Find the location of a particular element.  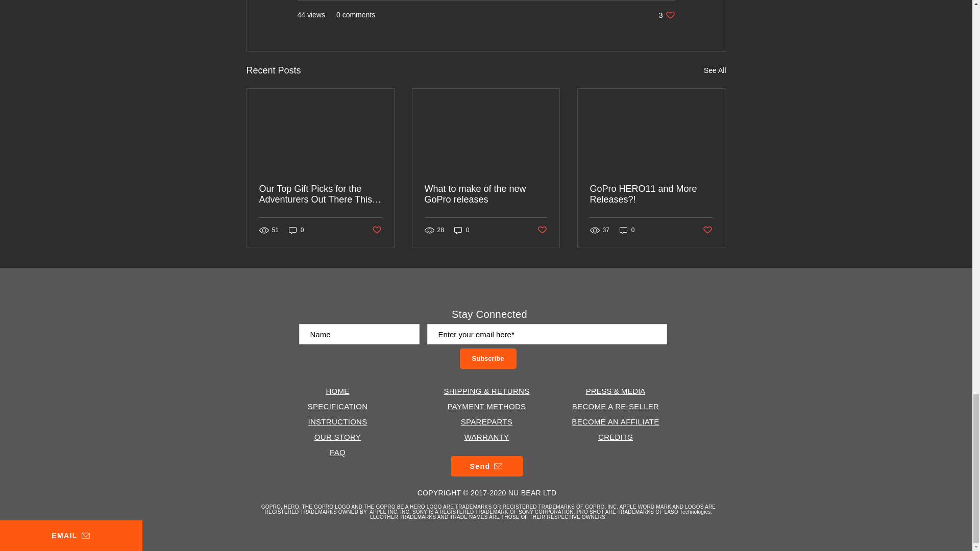

0 is located at coordinates (485, 194).